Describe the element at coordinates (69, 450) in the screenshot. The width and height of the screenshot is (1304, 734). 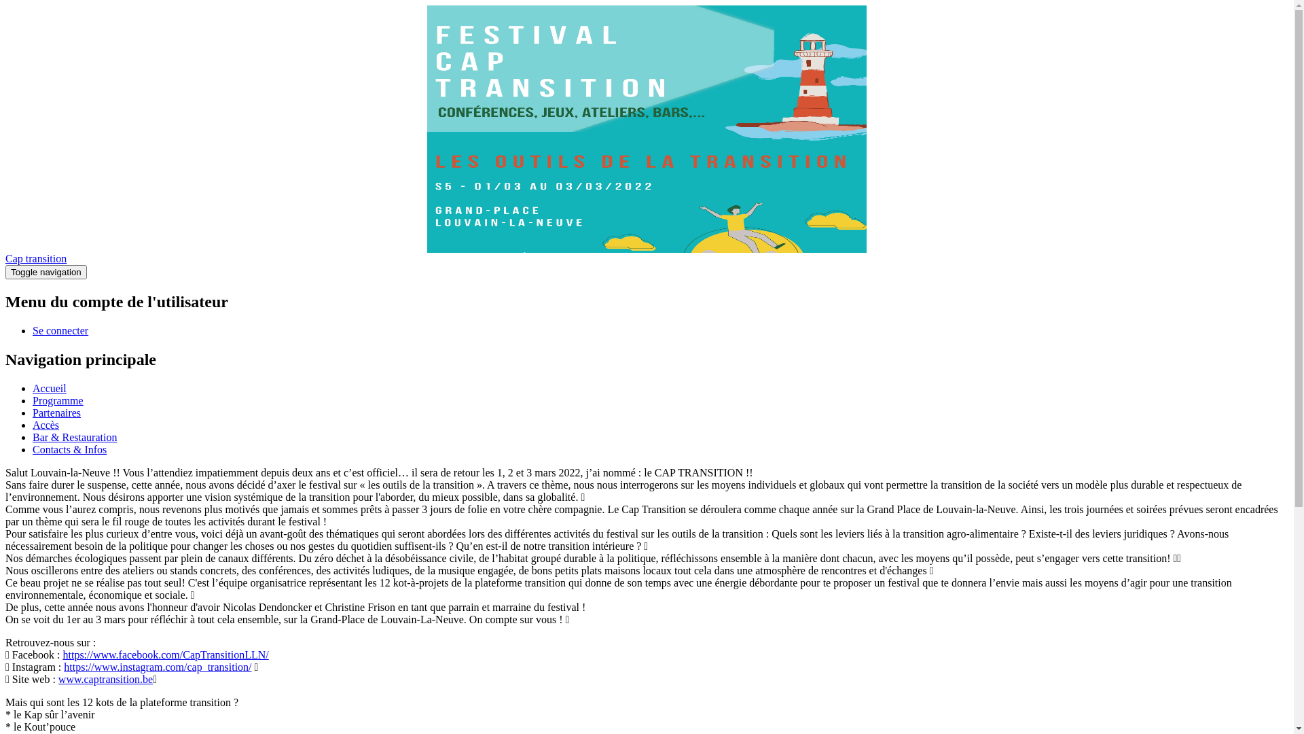
I see `Contacts & Infos` at that location.